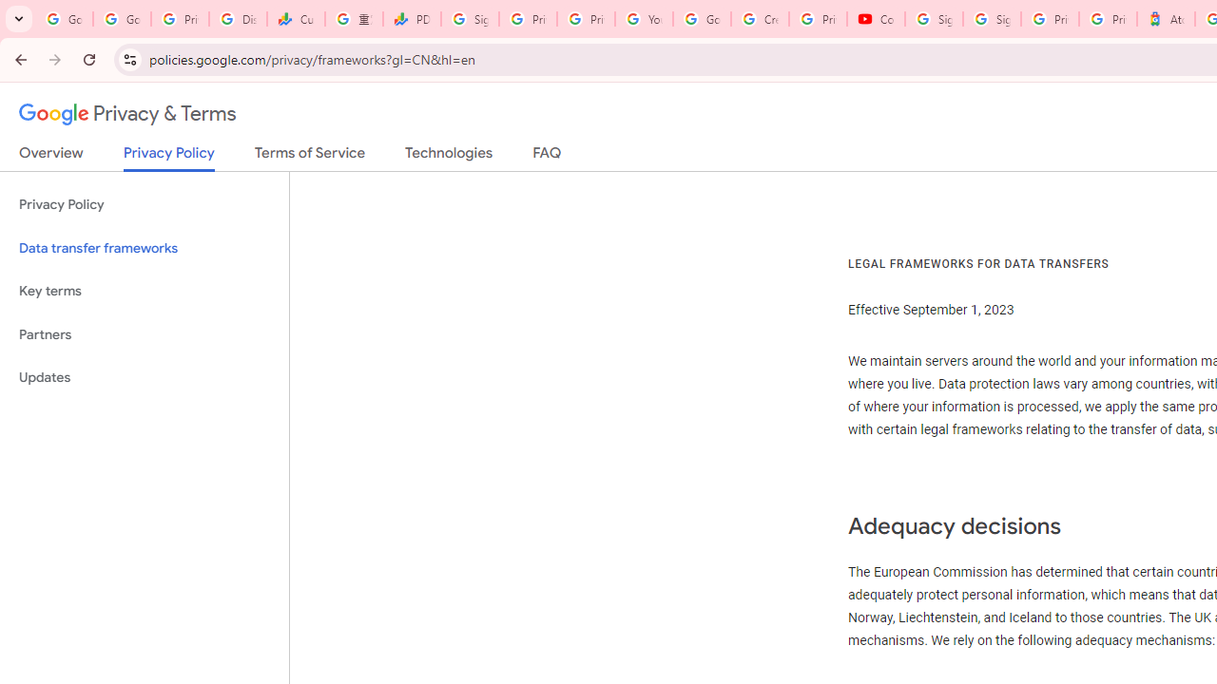 This screenshot has width=1217, height=684. Describe the element at coordinates (760, 19) in the screenshot. I see `Create your Google Account` at that location.